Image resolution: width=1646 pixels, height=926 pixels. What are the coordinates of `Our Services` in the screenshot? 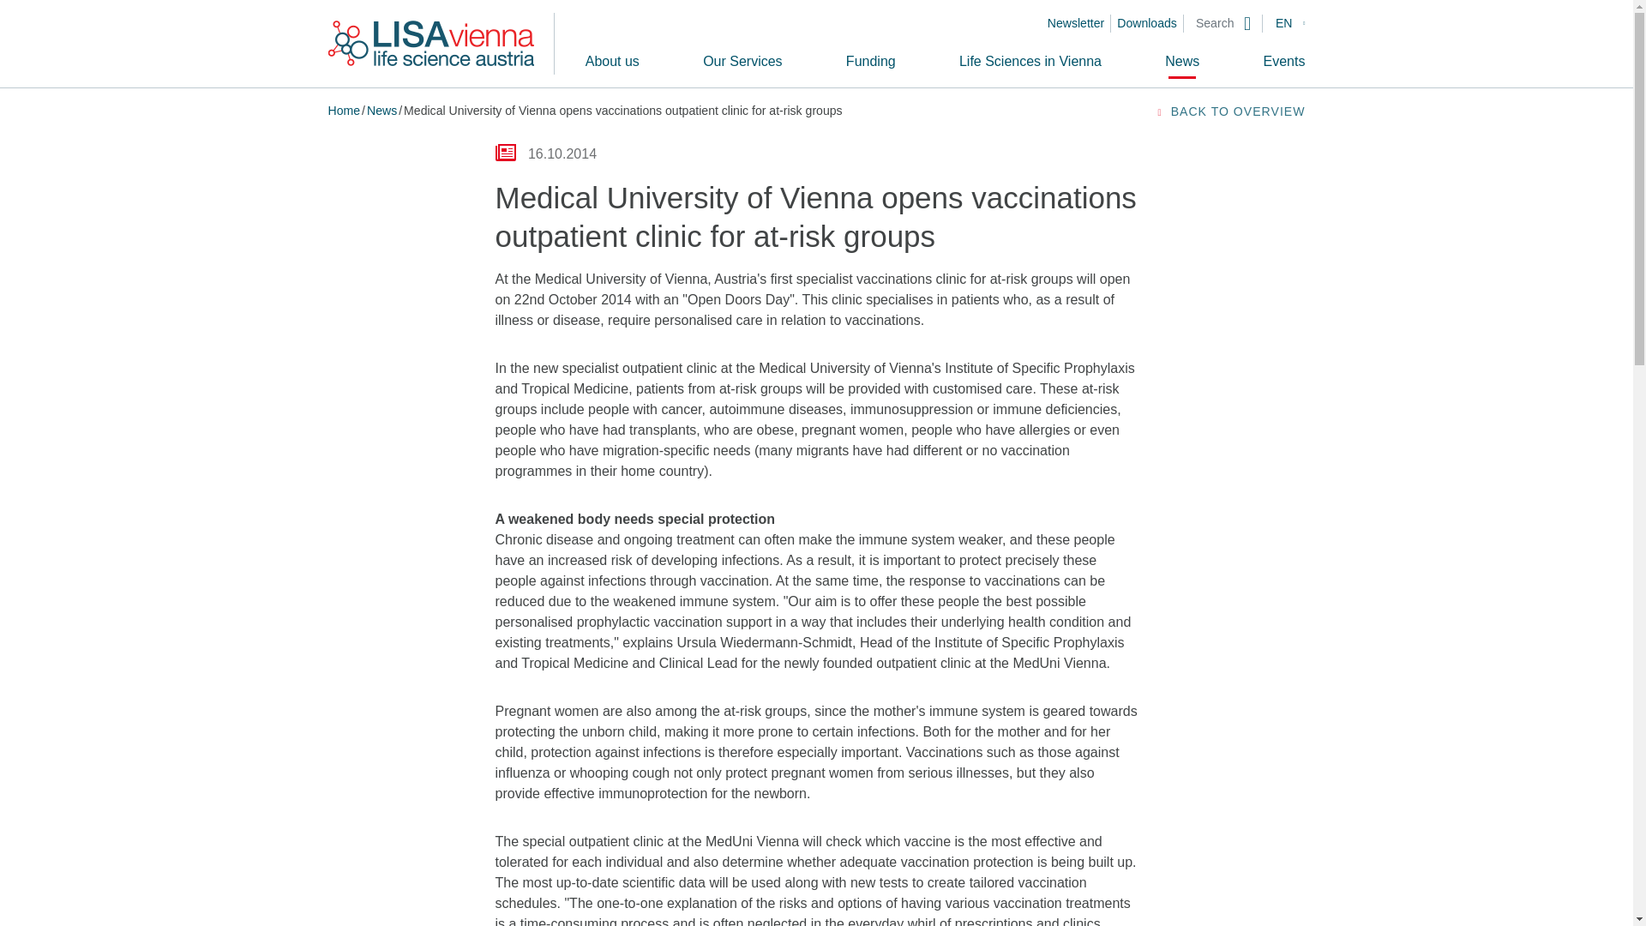 It's located at (742, 61).